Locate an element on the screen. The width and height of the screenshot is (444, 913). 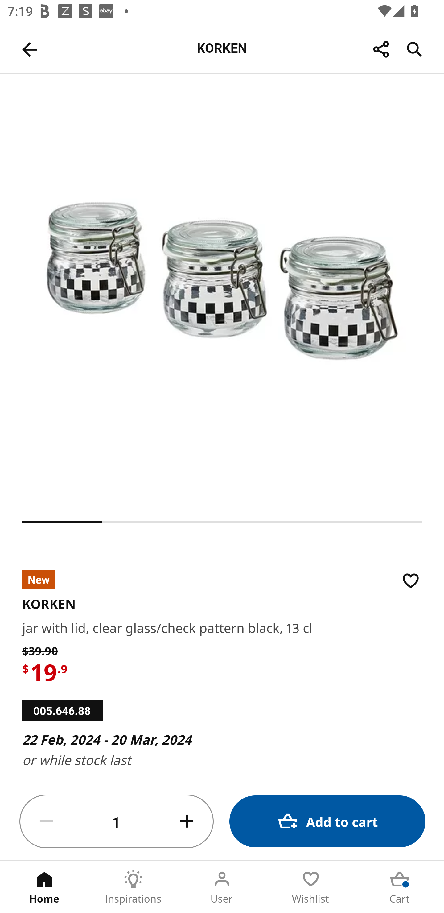
Add to cart is located at coordinates (327, 821).